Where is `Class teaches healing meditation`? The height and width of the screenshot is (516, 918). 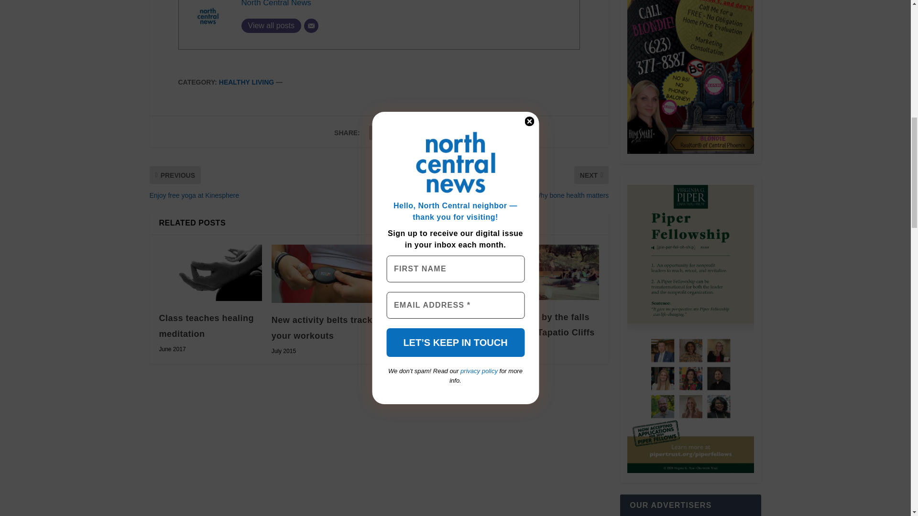
Class teaches healing meditation is located at coordinates (210, 272).